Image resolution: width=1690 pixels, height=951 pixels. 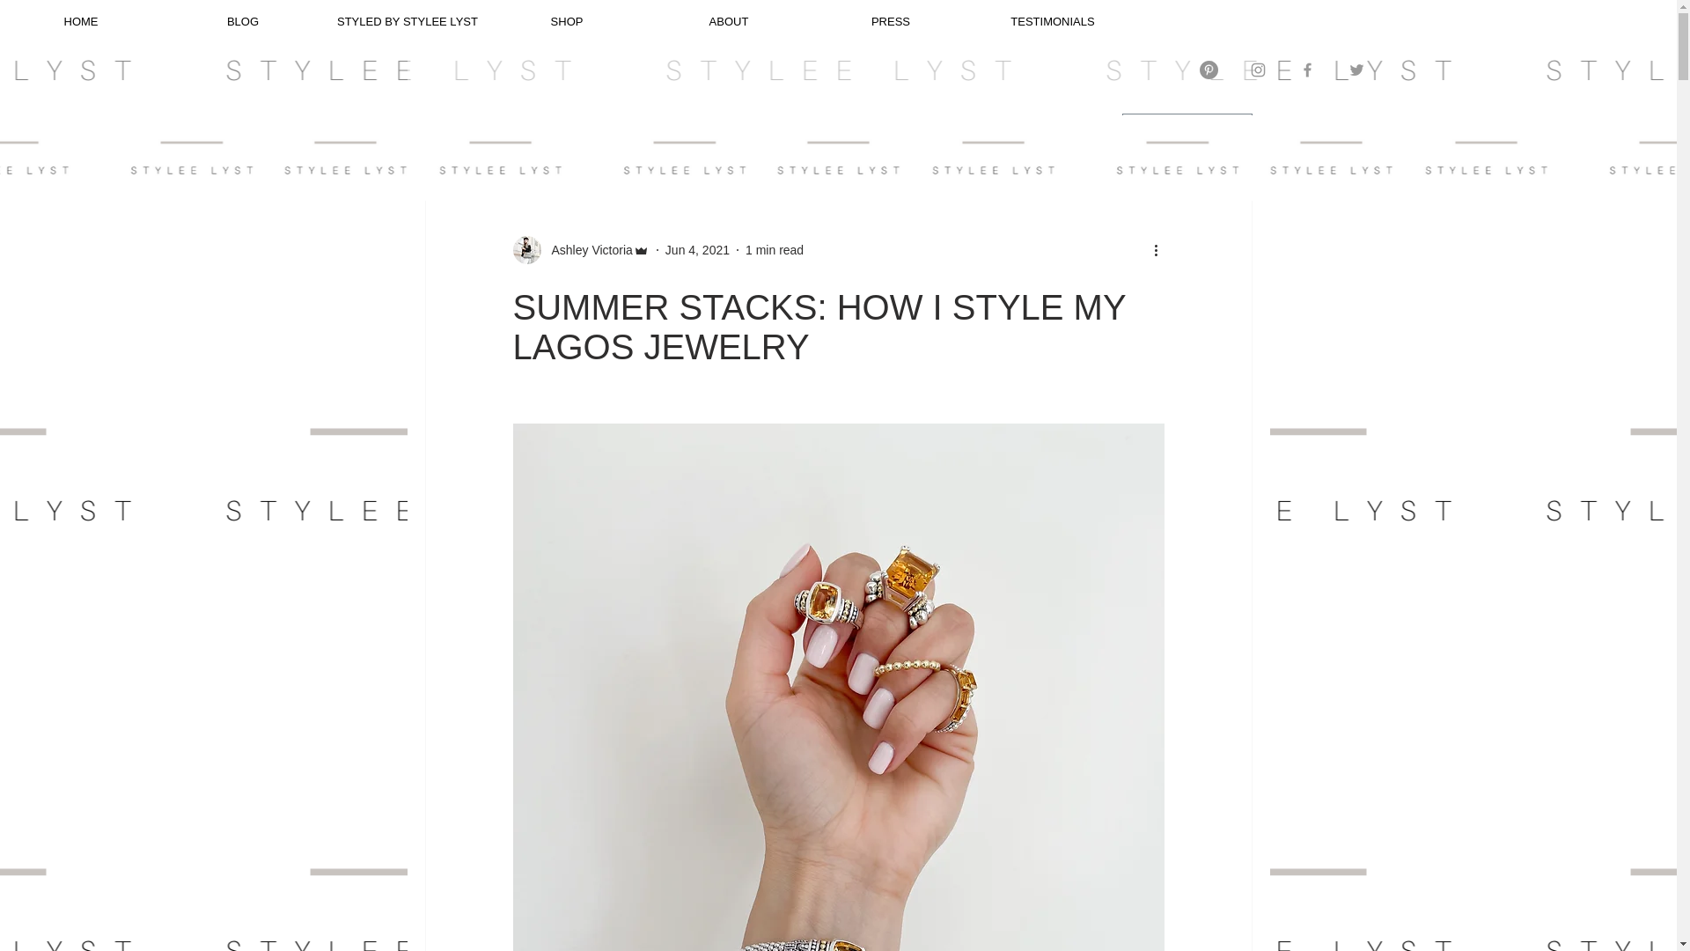 I want to click on All Posts, so click(x=447, y=129).